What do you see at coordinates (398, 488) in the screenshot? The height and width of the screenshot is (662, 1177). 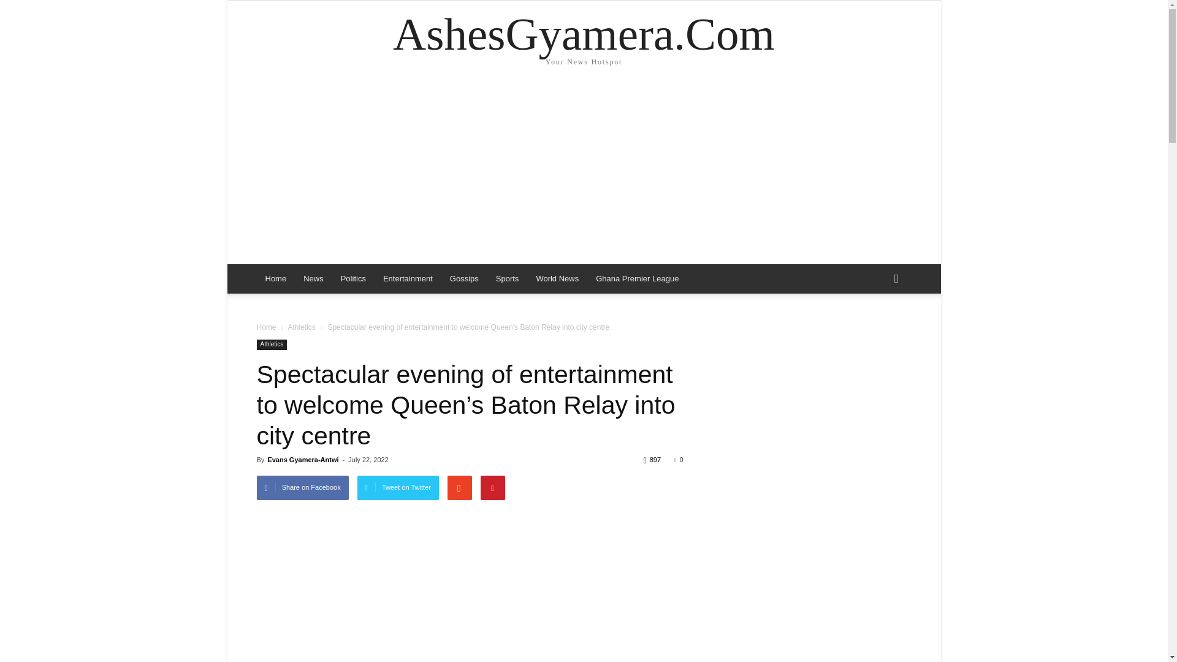 I see `Tweet on Twitter` at bounding box center [398, 488].